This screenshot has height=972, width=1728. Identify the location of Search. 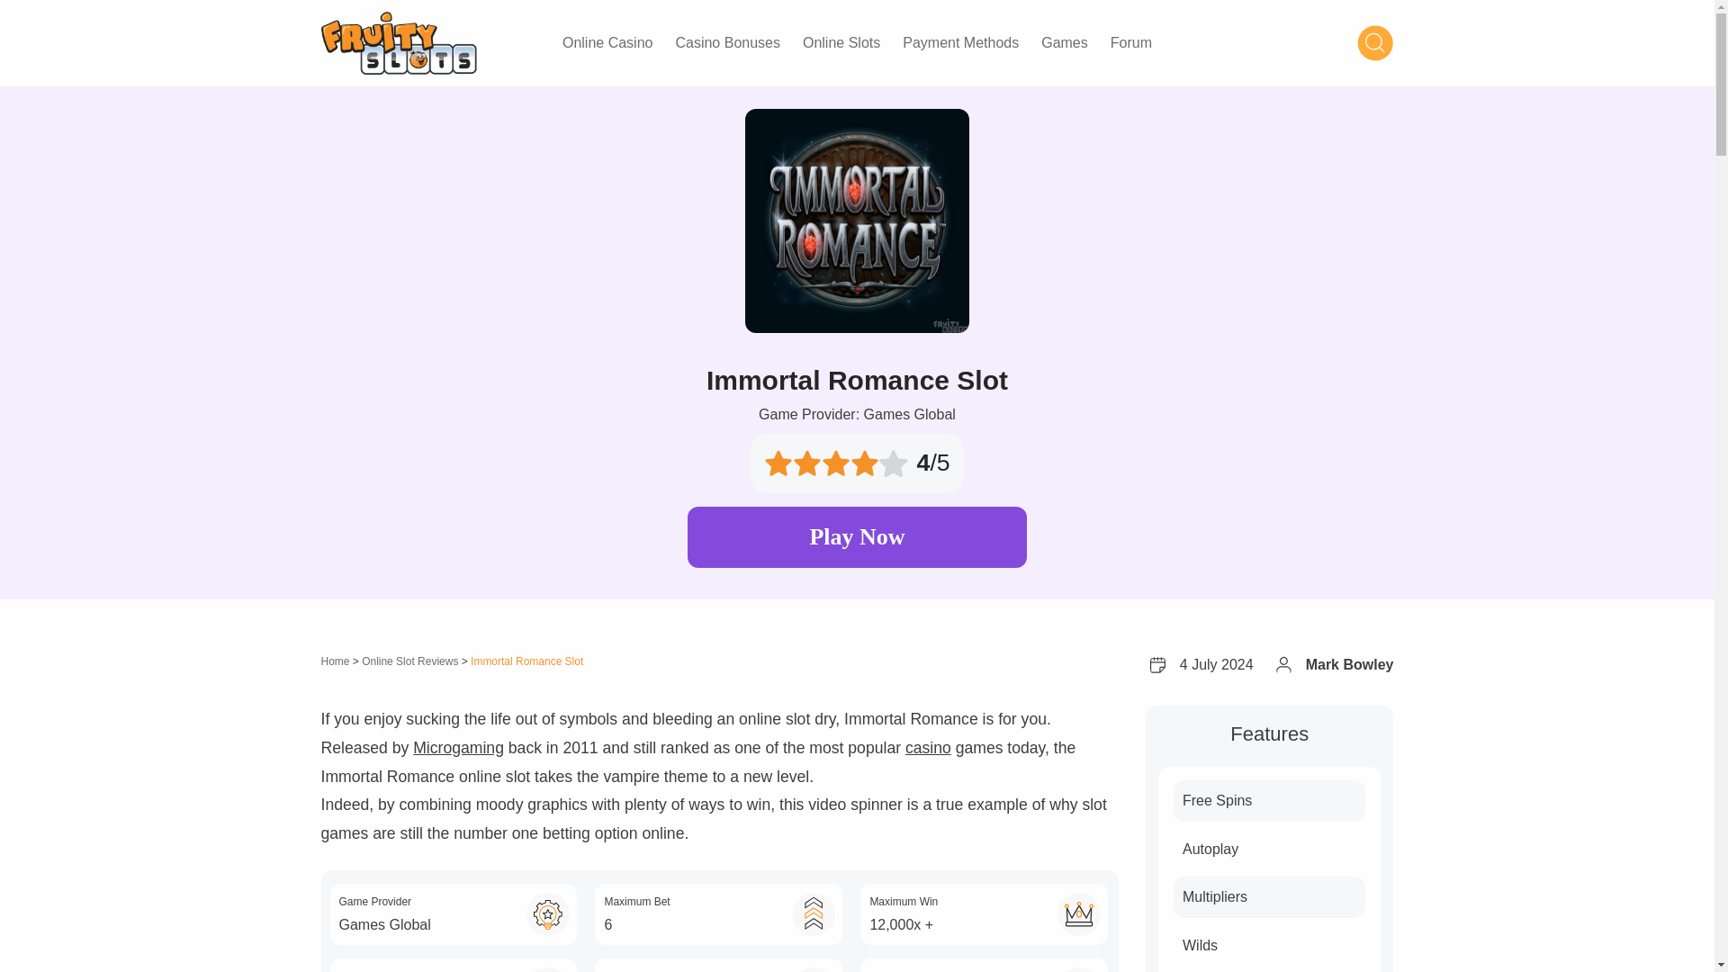
(1374, 43).